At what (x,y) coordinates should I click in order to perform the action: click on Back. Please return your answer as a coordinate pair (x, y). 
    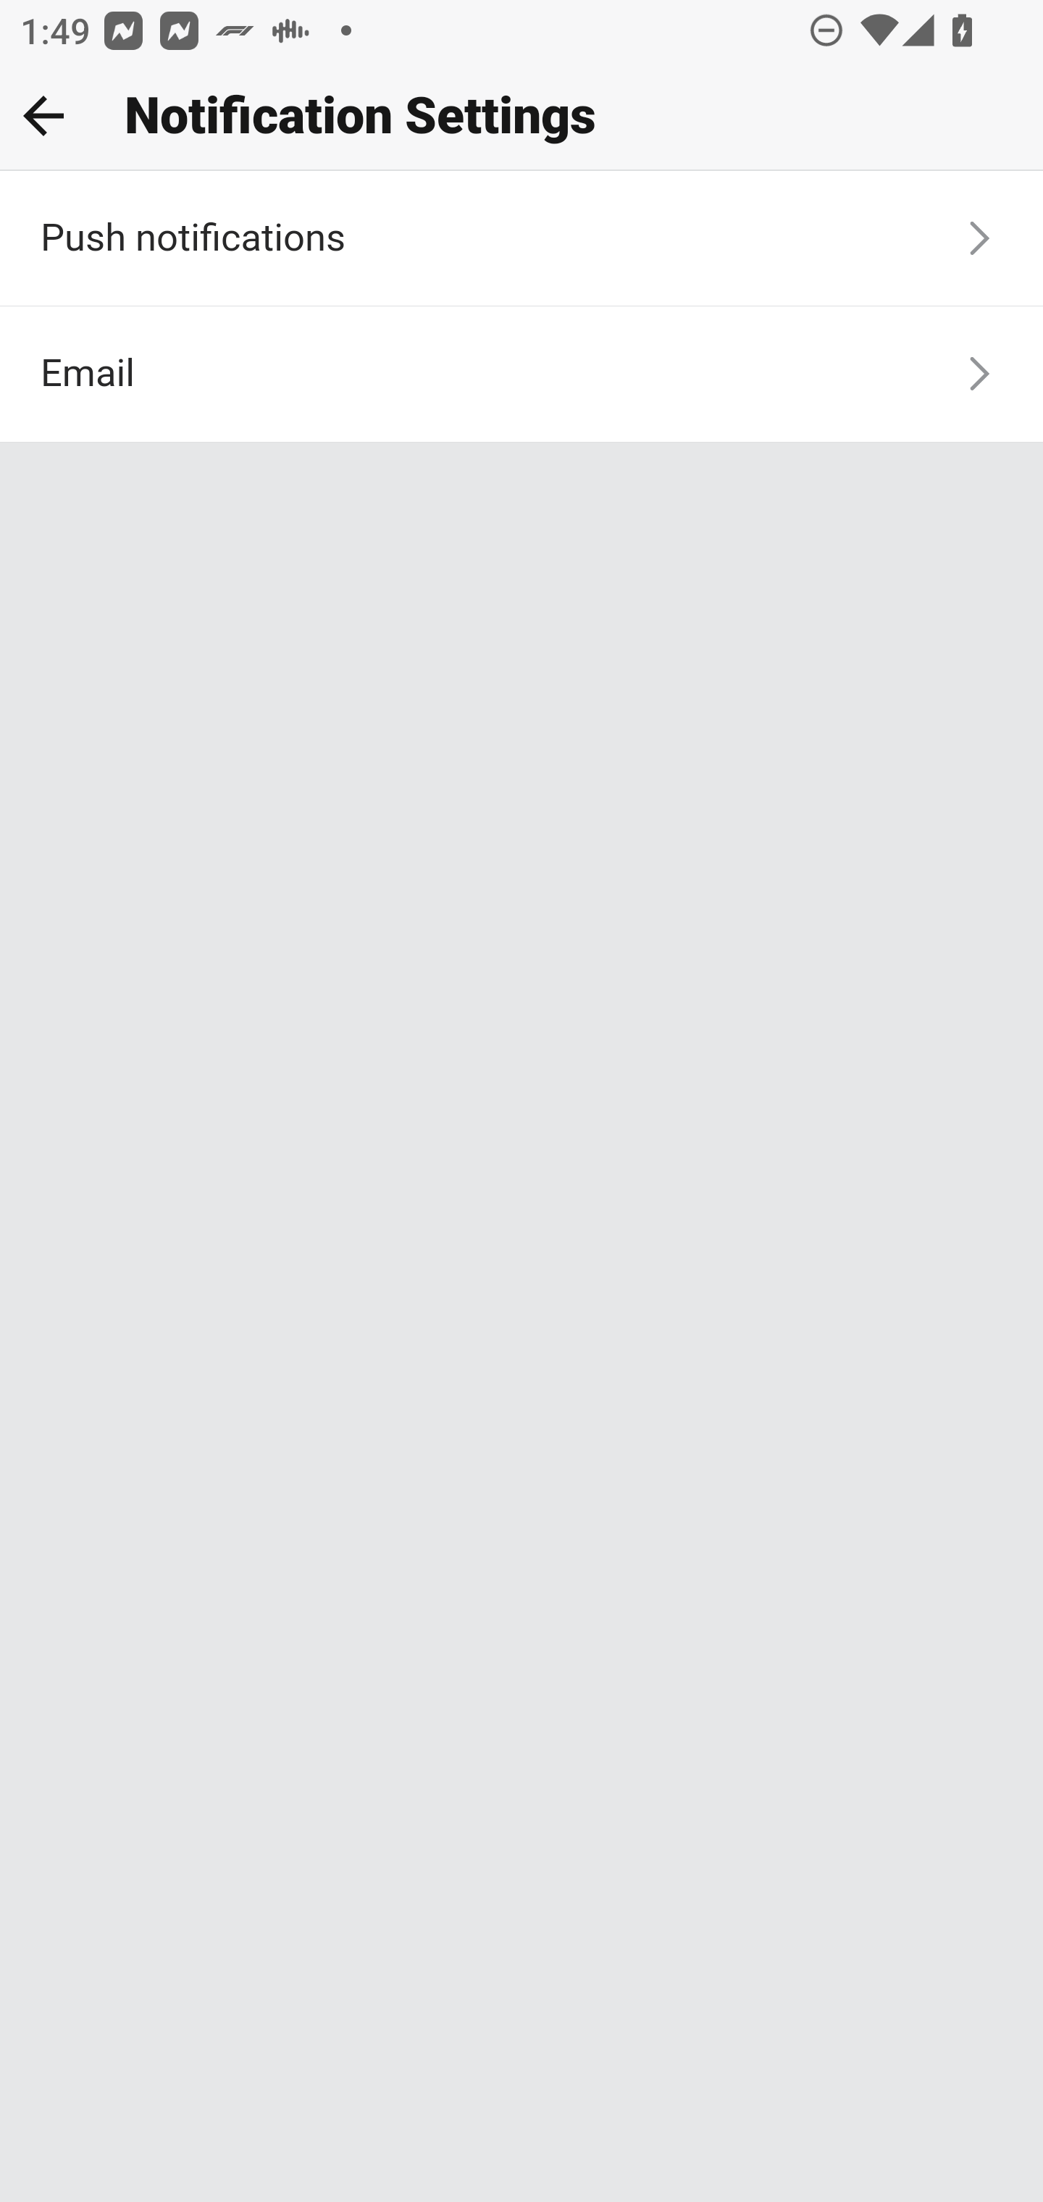
    Looking at the image, I should click on (43, 115).